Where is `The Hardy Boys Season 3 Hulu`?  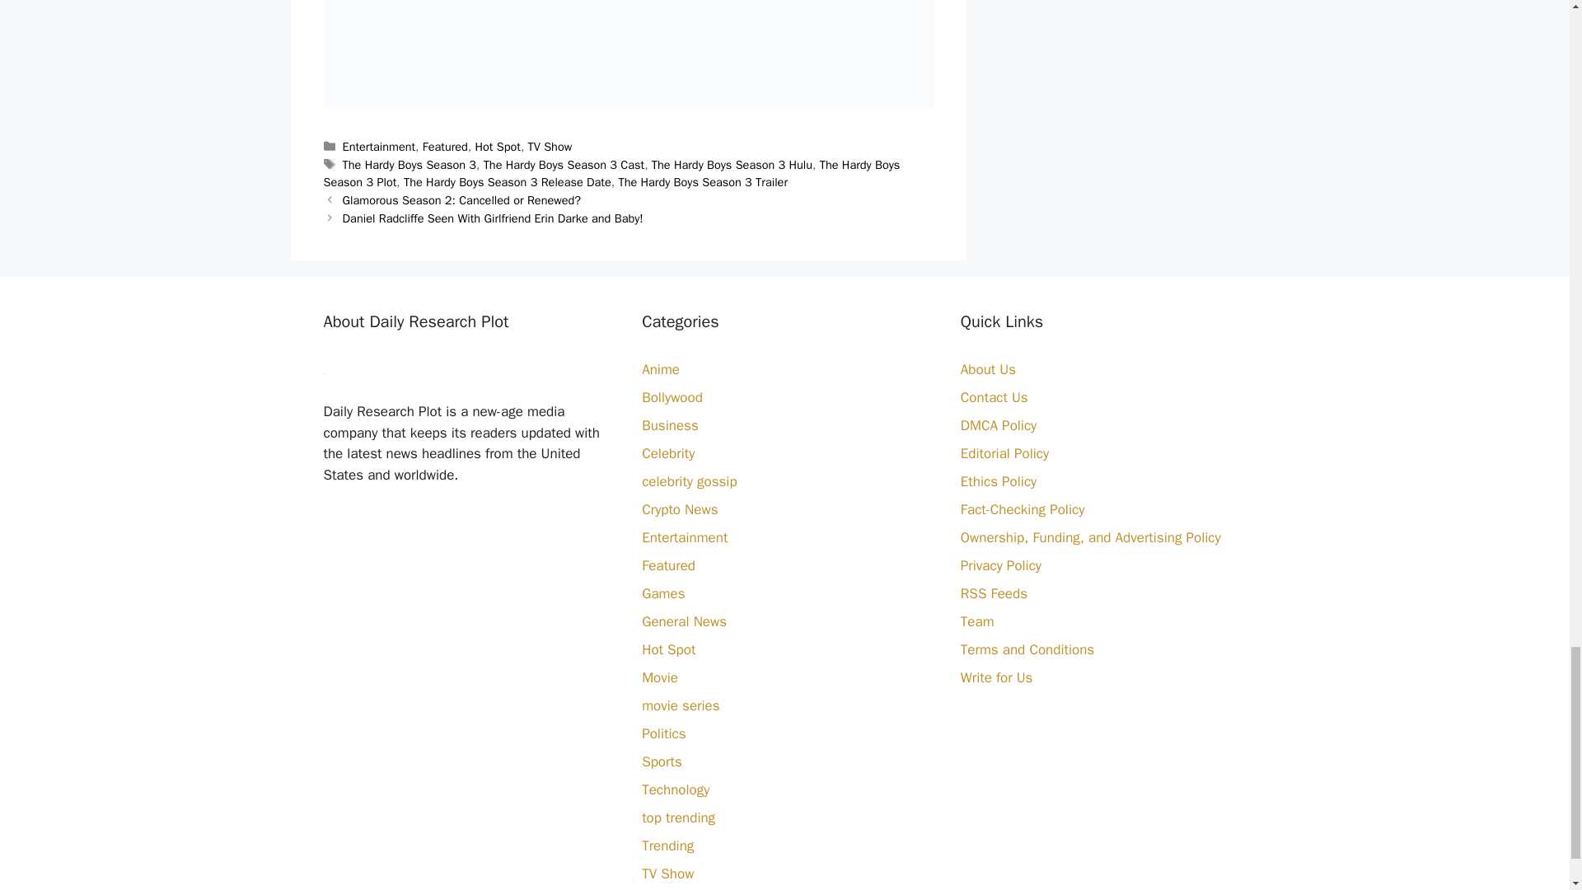 The Hardy Boys Season 3 Hulu is located at coordinates (732, 165).